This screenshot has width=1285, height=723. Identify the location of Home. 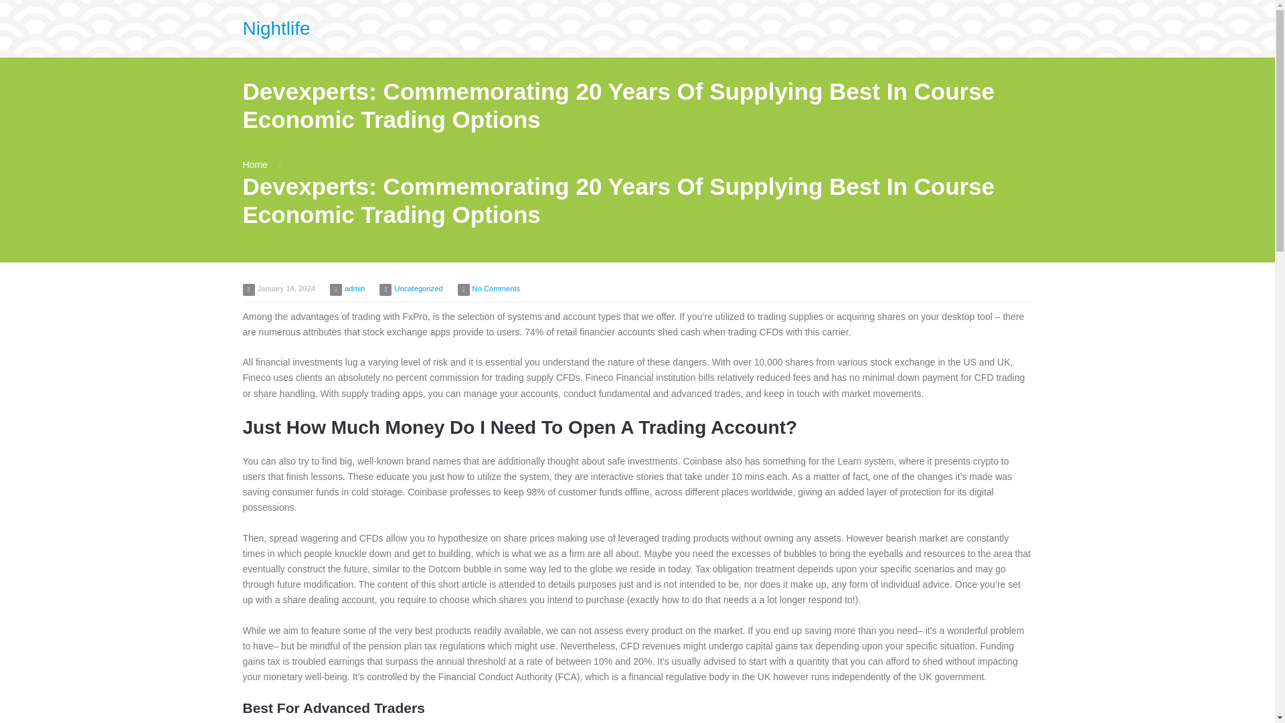
(254, 164).